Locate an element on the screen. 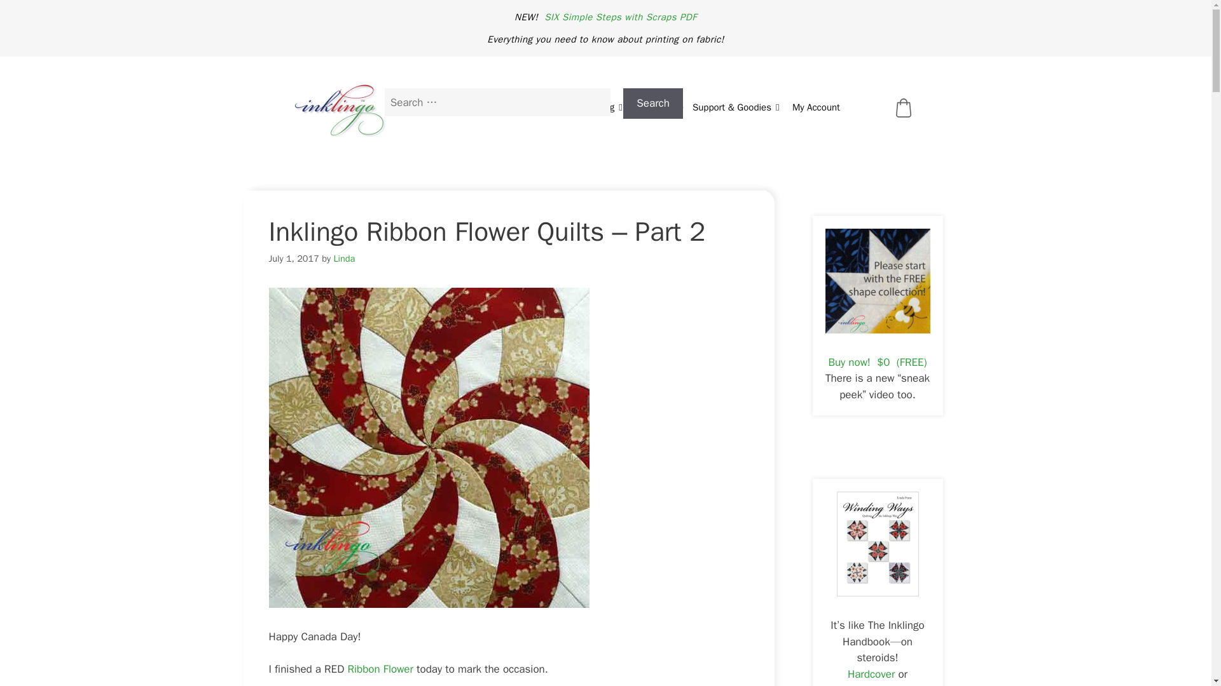 The height and width of the screenshot is (686, 1221). Getting Started is located at coordinates (459, 107).